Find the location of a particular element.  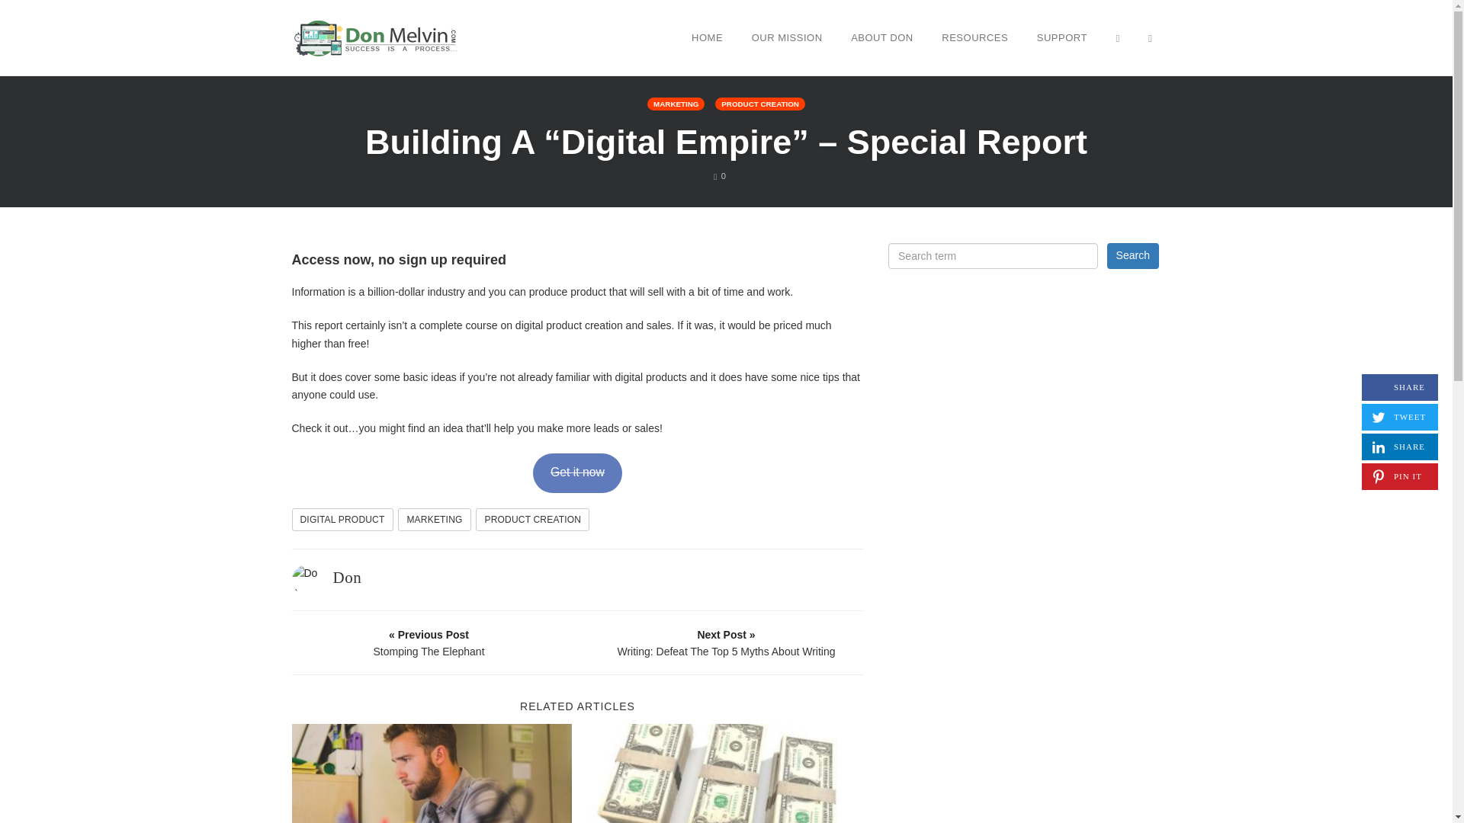

MARKETING is located at coordinates (346, 578).